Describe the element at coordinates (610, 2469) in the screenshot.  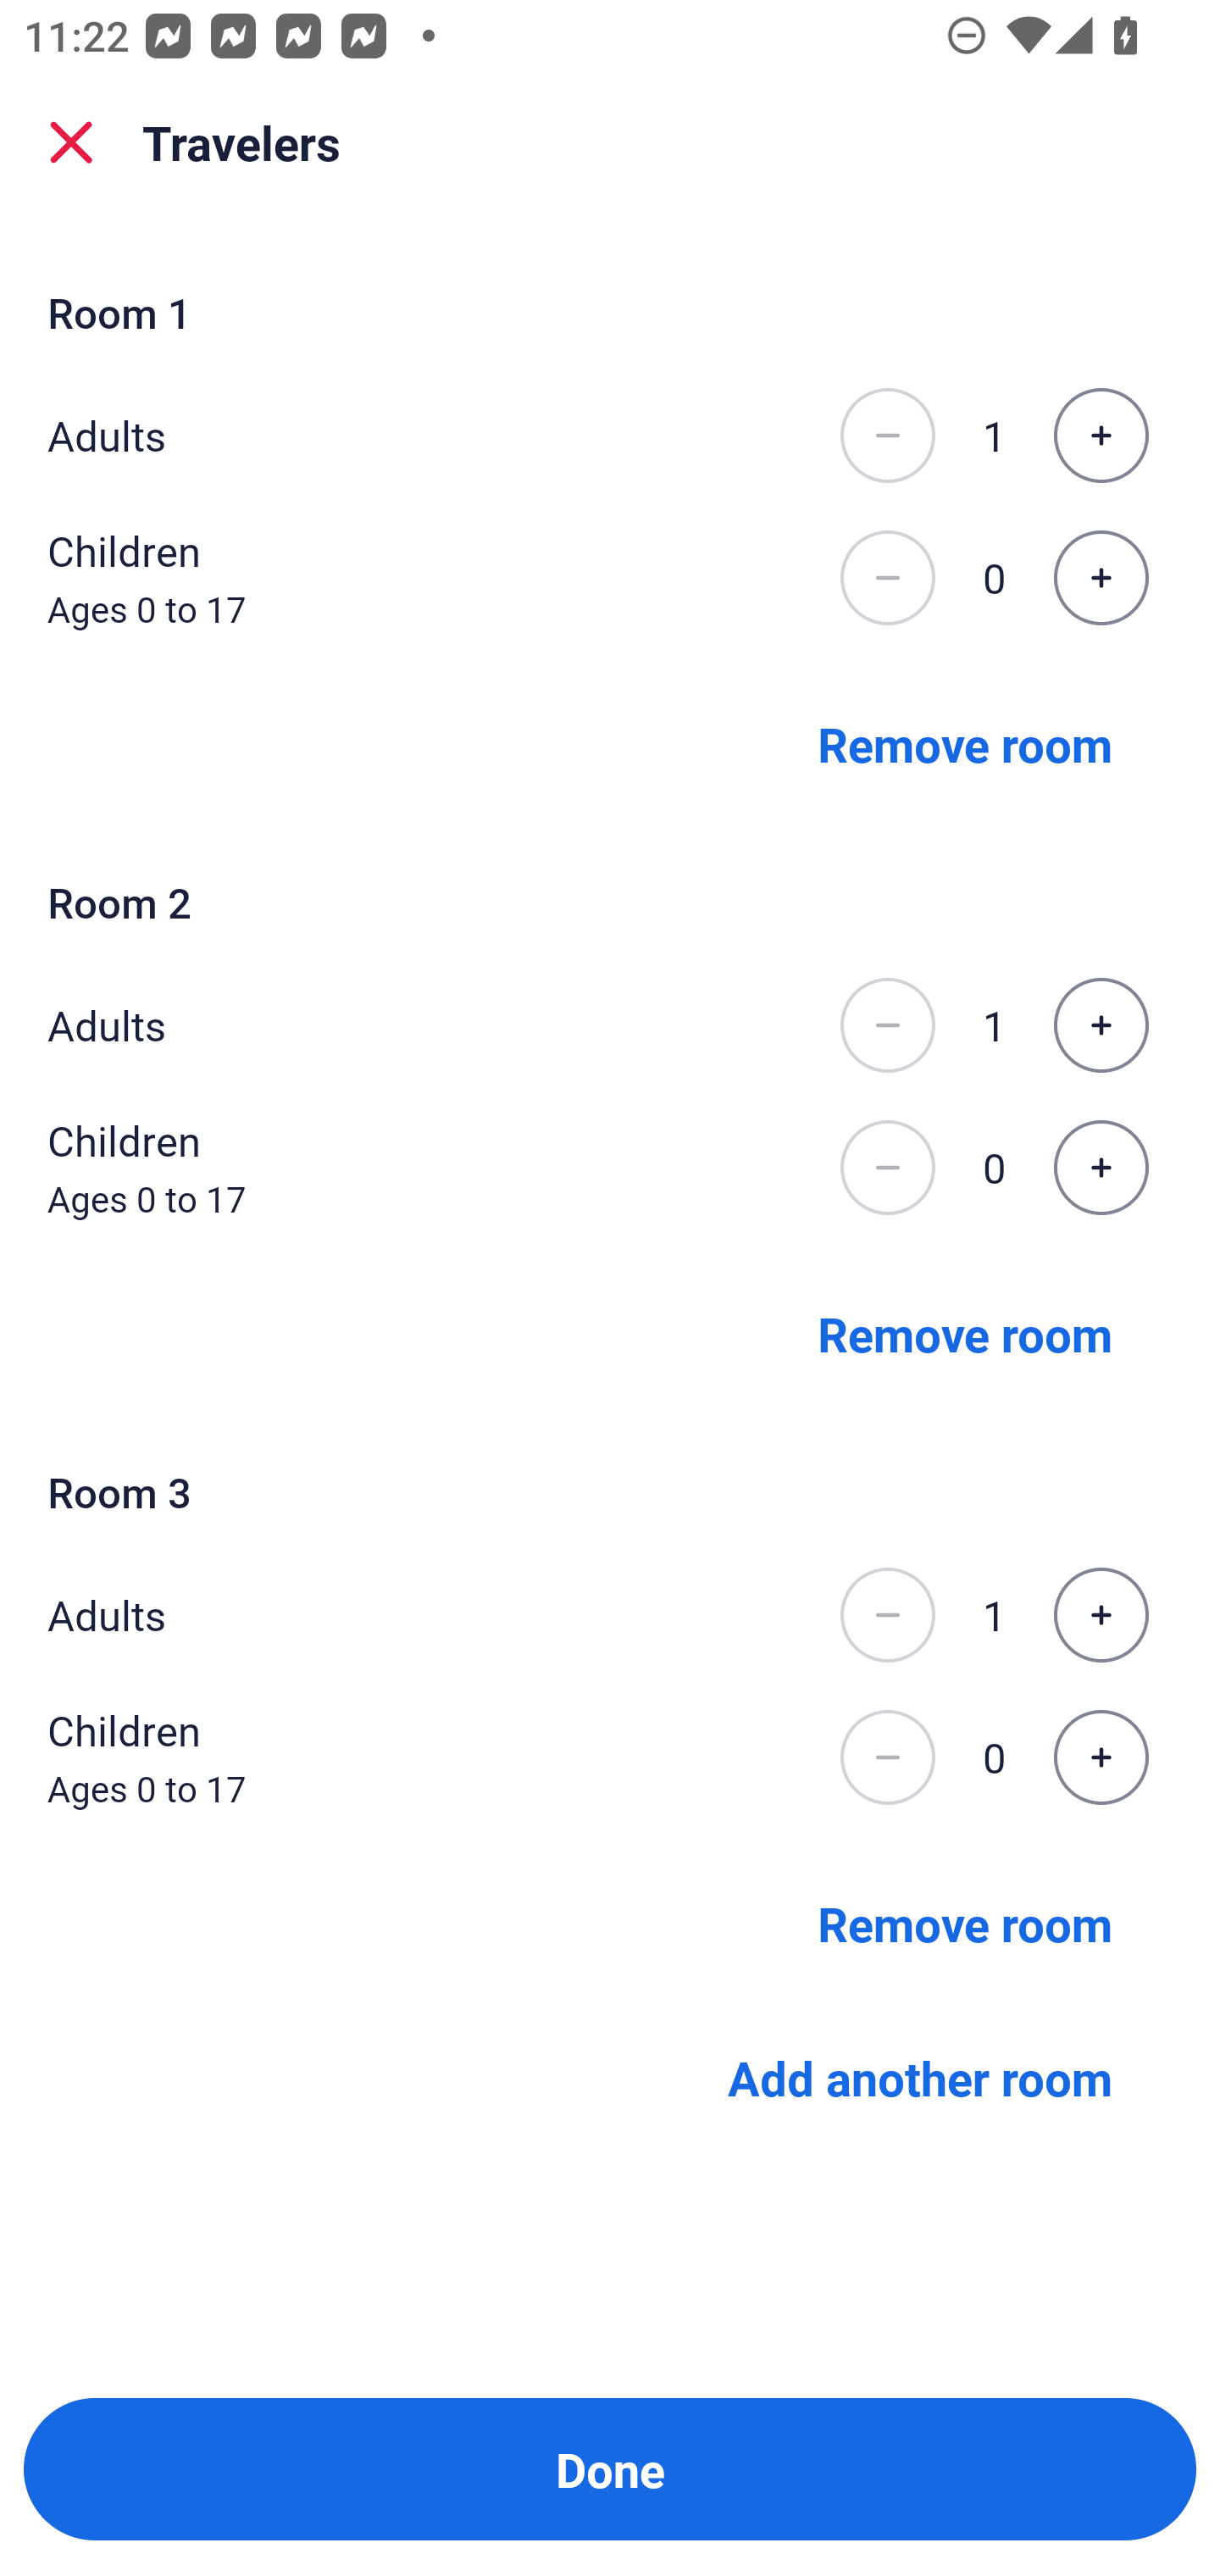
I see `Done` at that location.